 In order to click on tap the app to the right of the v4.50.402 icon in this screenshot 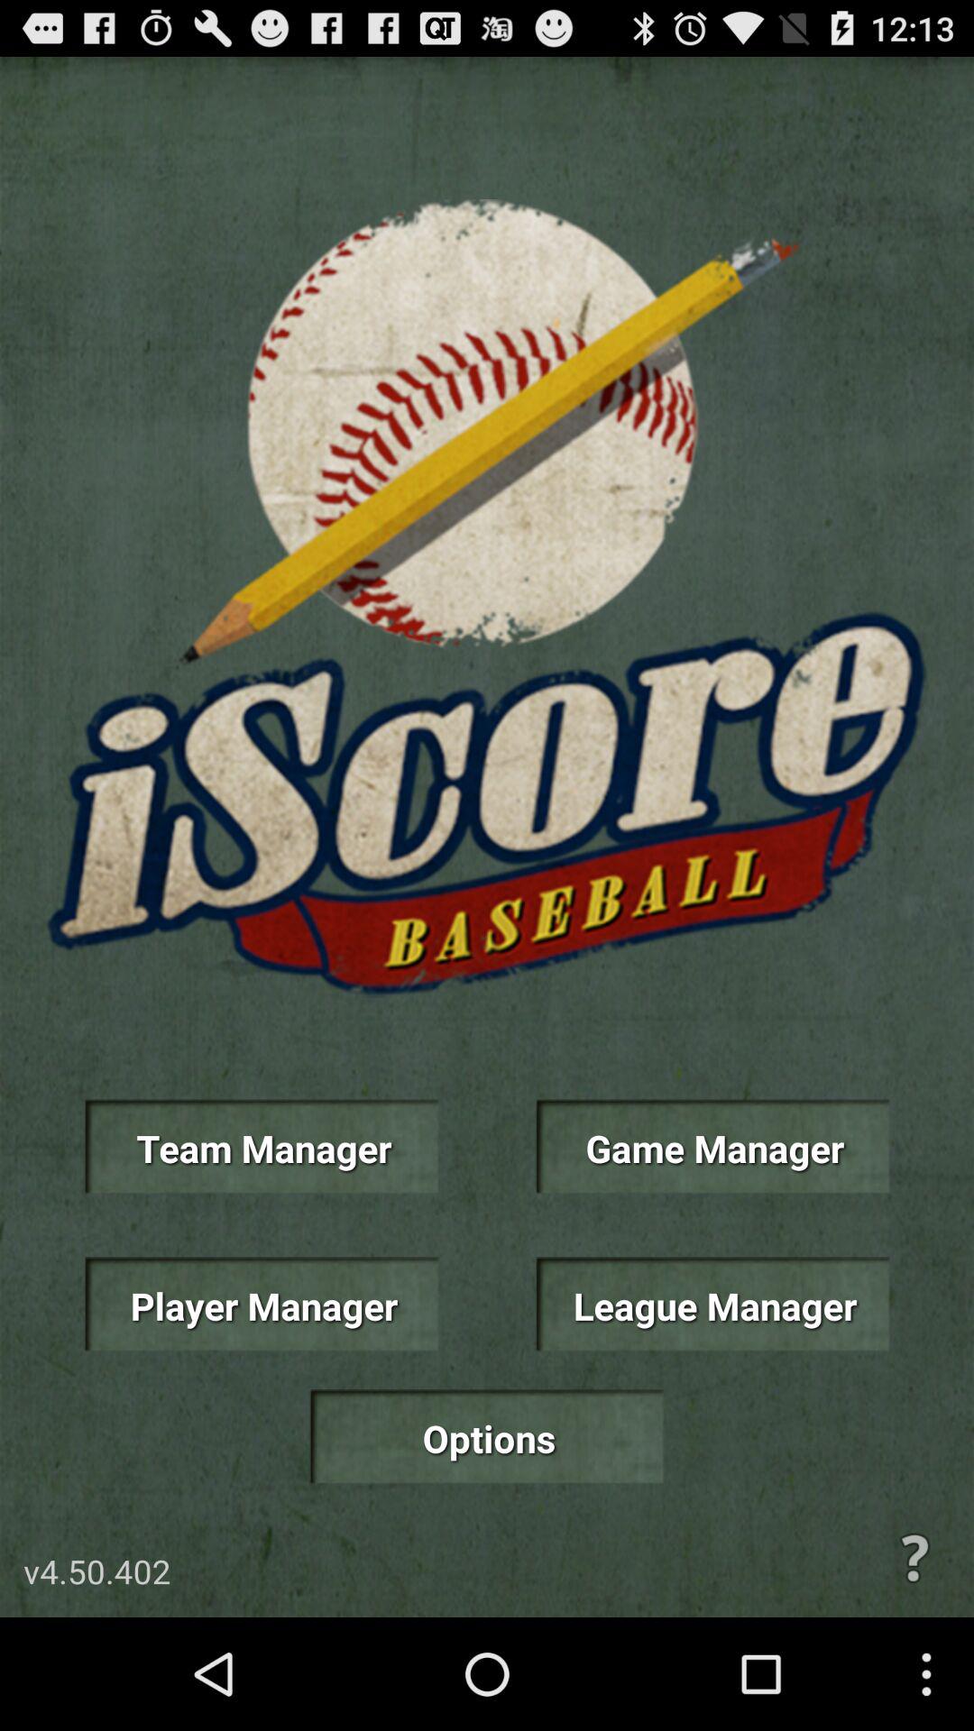, I will do `click(914, 1558)`.